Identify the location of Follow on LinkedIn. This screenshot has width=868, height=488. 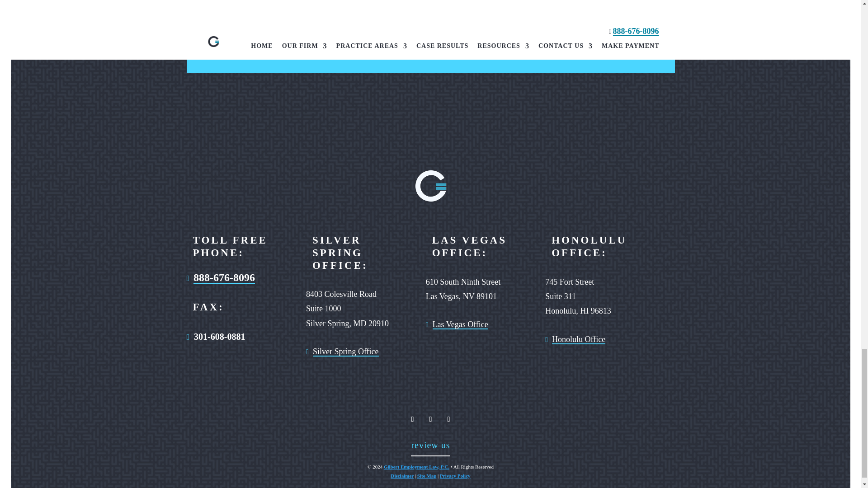
(448, 419).